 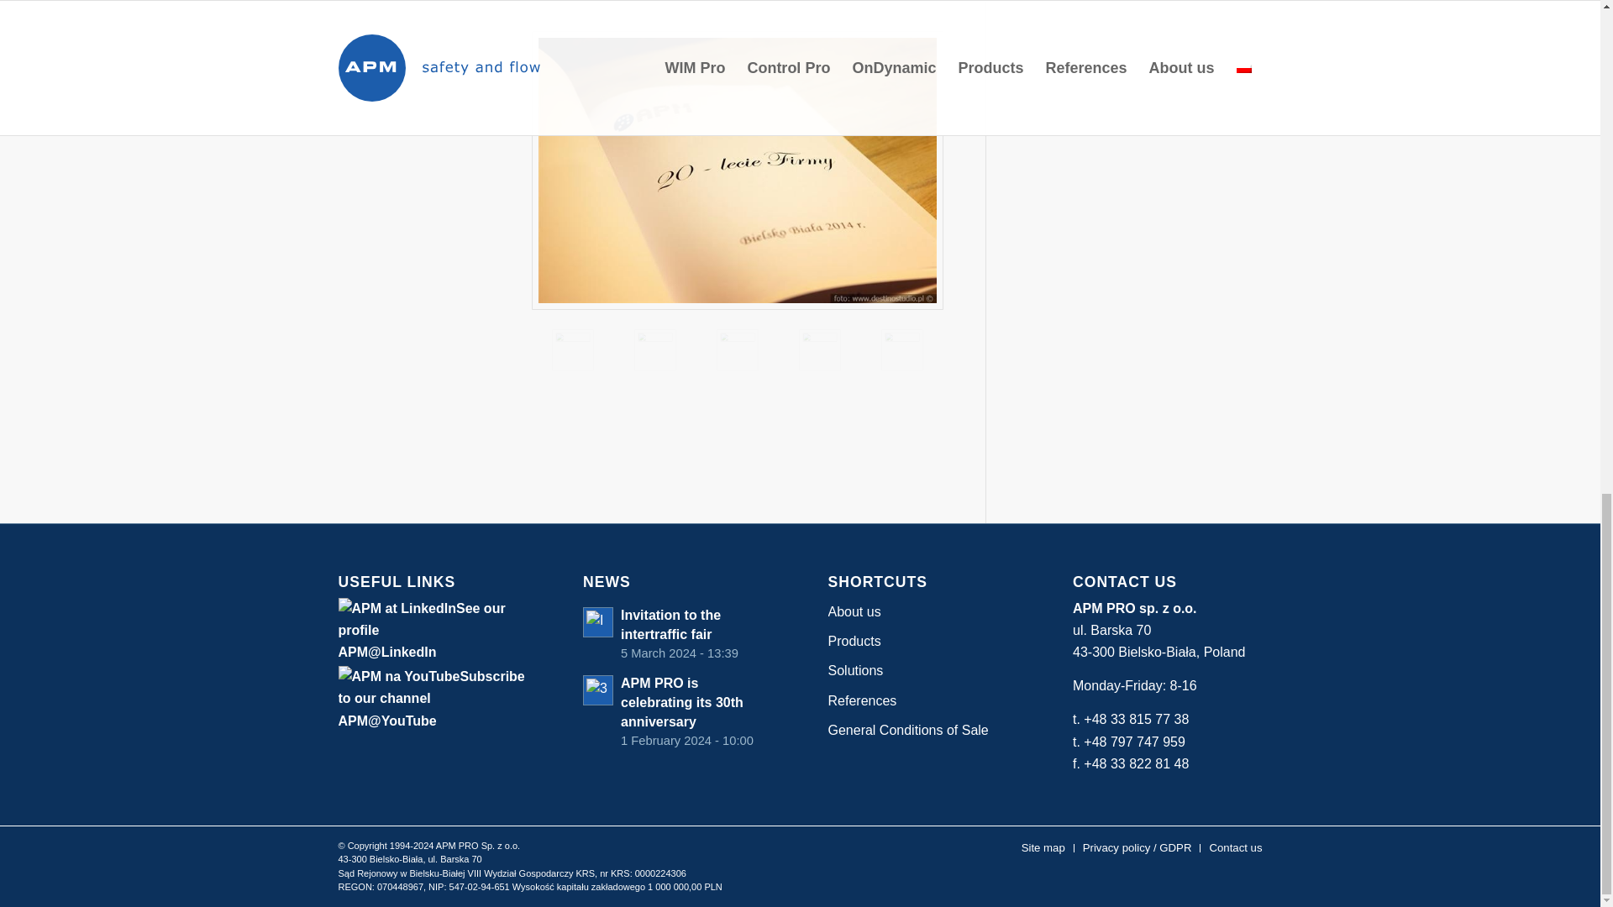 What do you see at coordinates (922, 642) in the screenshot?
I see `Products` at bounding box center [922, 642].